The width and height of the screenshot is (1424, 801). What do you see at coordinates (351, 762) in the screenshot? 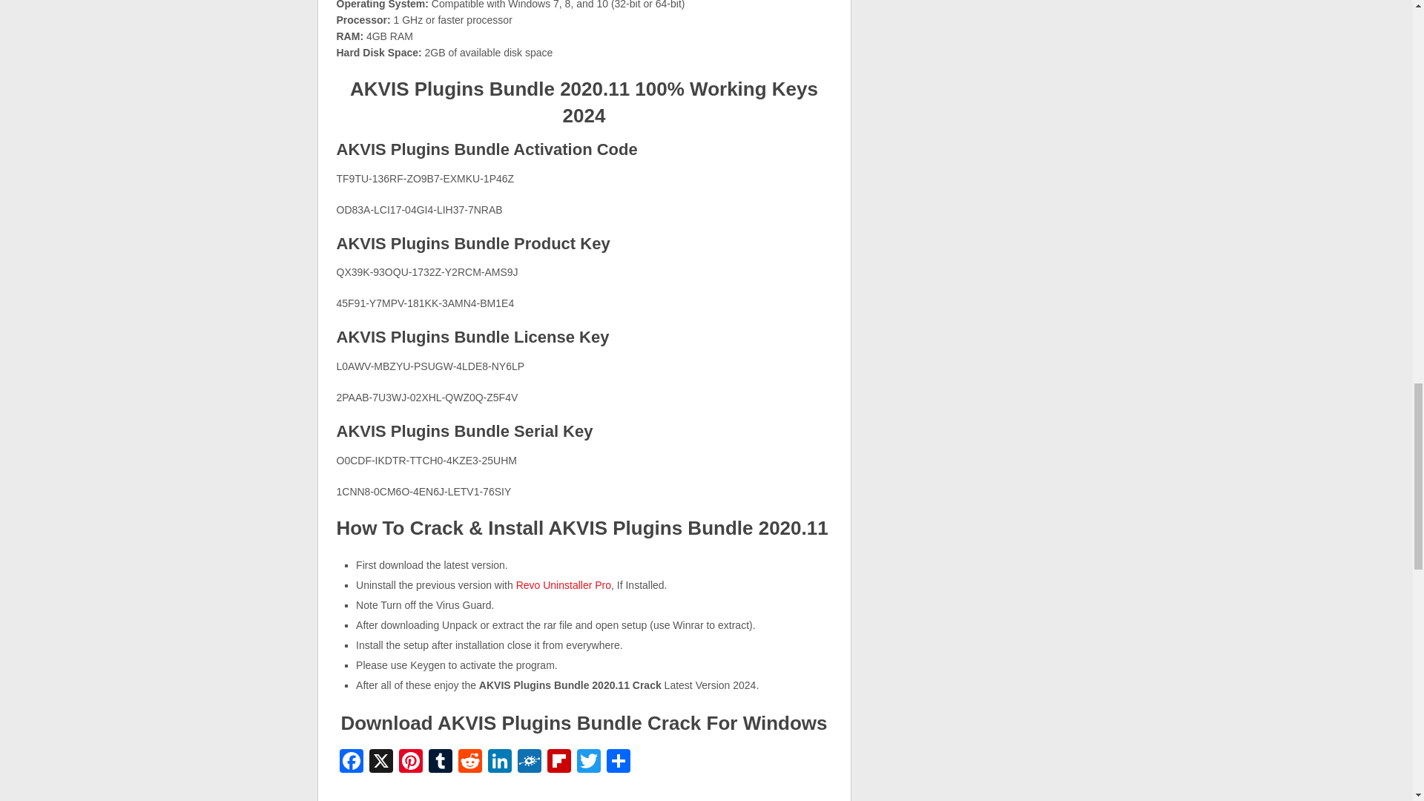
I see `Facebook` at bounding box center [351, 762].